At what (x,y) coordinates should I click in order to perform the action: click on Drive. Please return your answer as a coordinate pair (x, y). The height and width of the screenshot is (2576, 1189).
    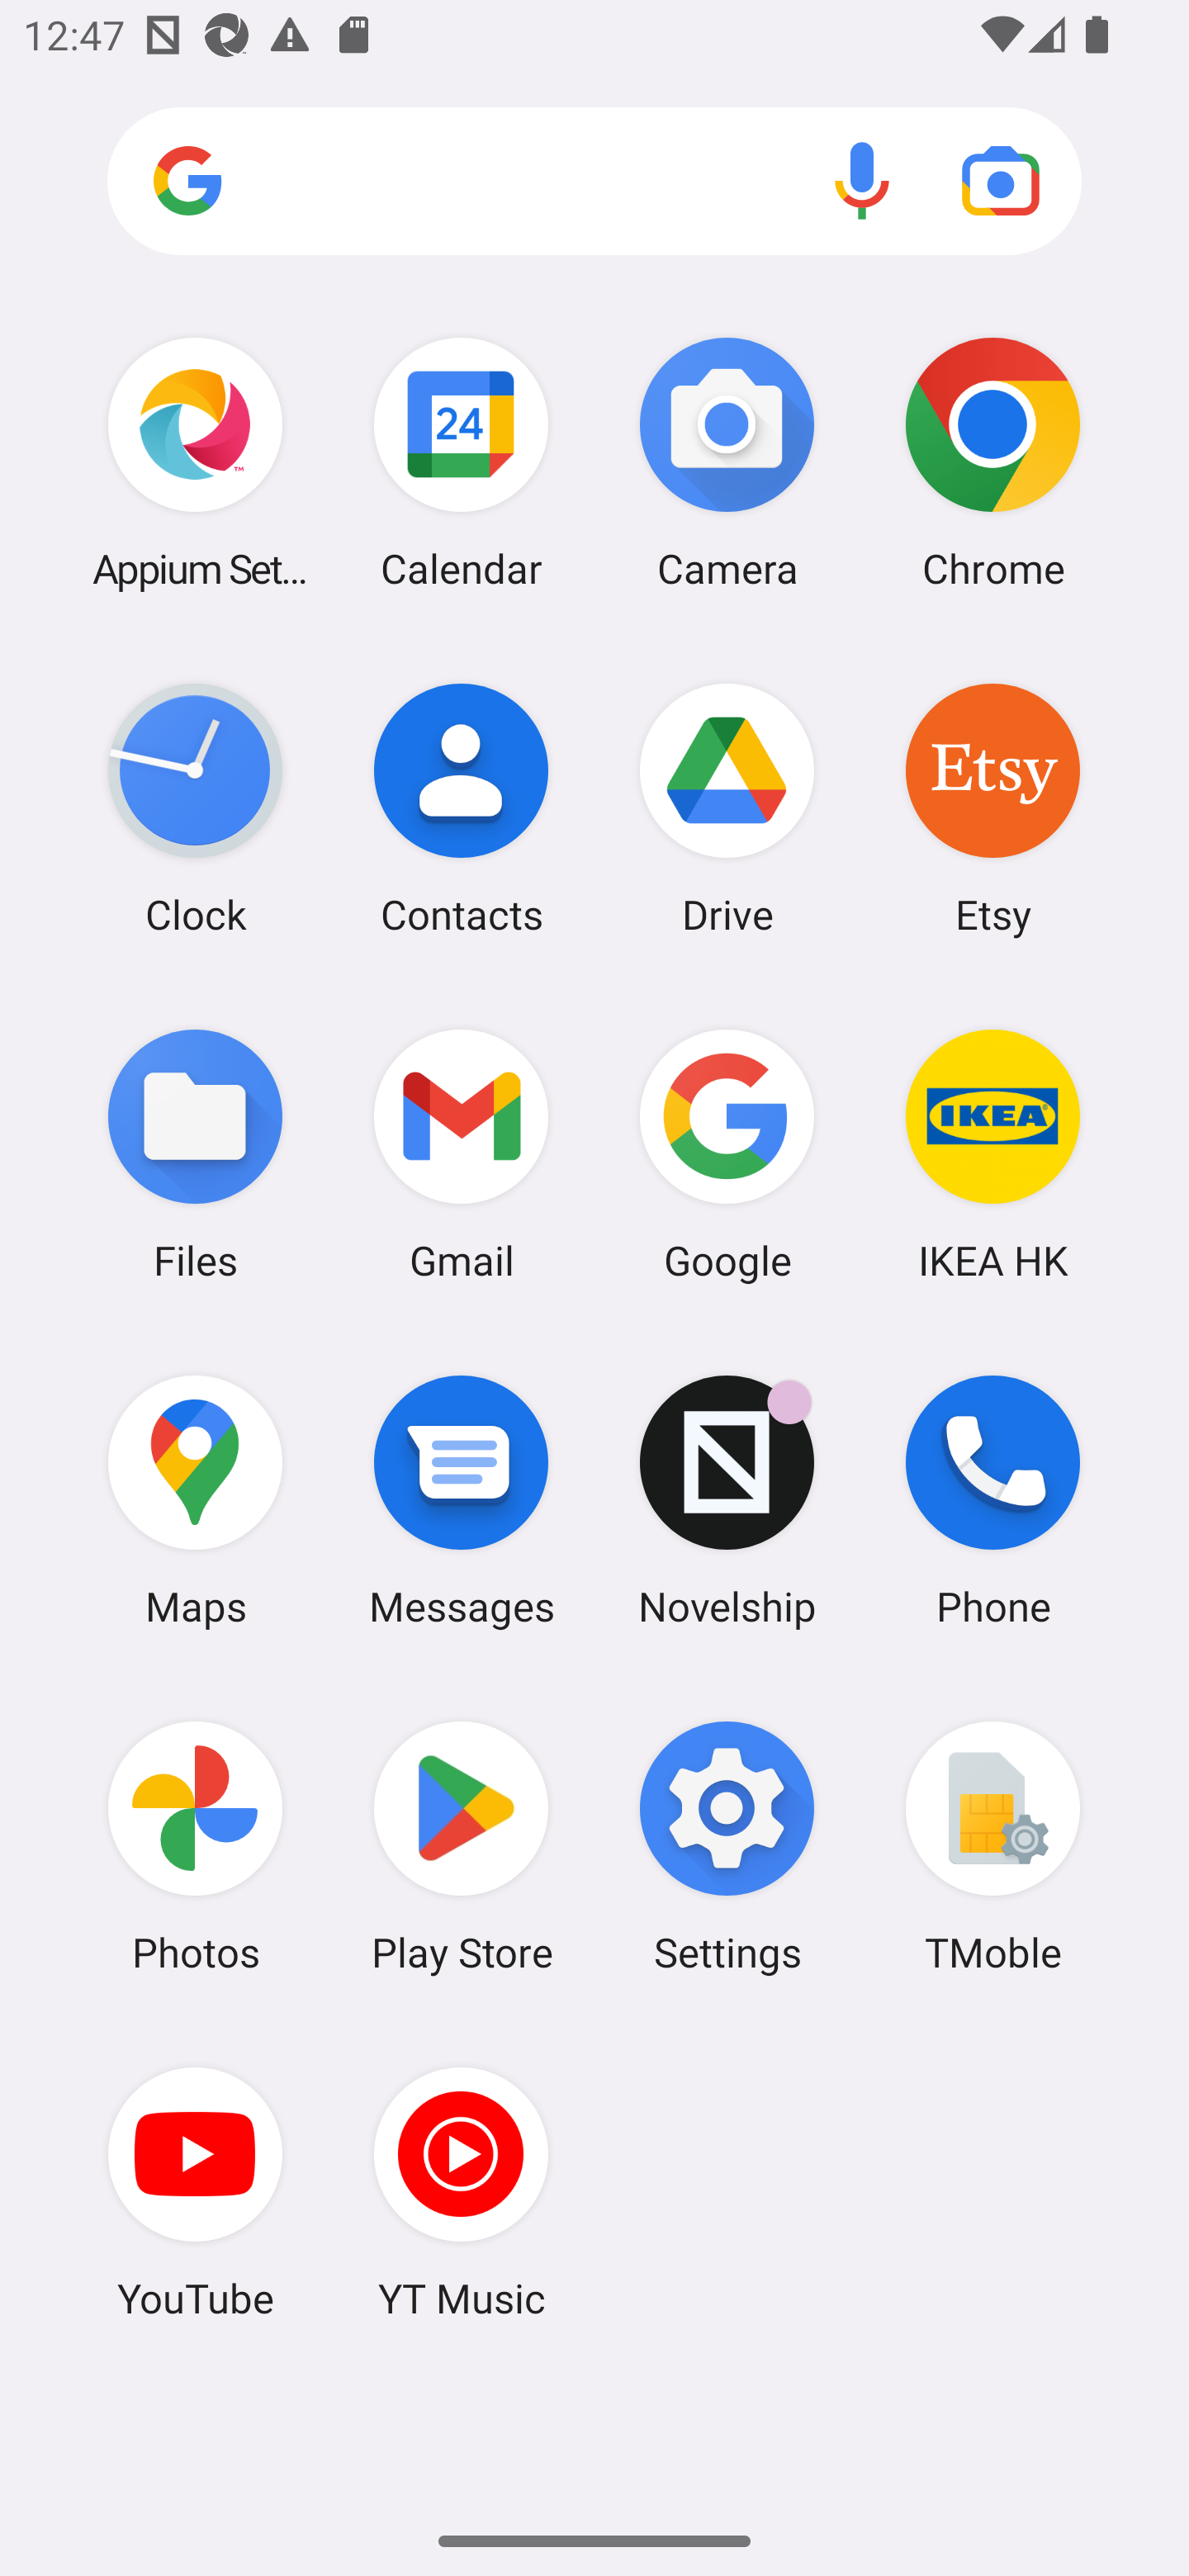
    Looking at the image, I should click on (727, 808).